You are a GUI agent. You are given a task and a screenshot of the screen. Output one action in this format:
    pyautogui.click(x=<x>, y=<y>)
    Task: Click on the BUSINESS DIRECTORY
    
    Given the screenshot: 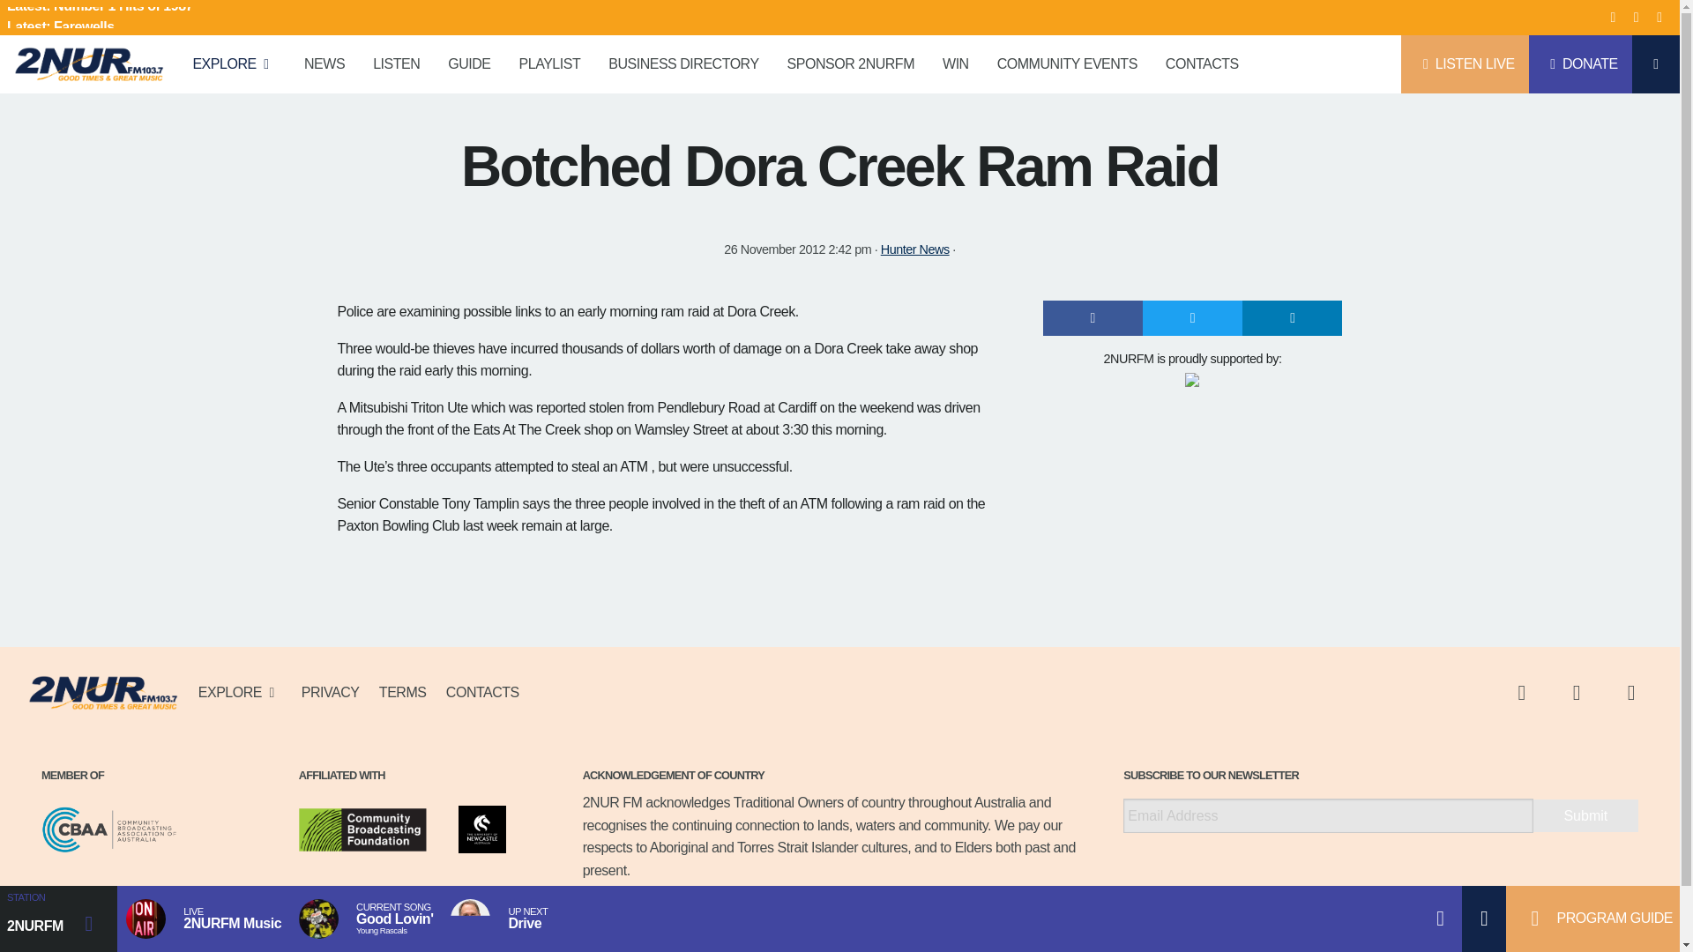 What is the action you would take?
    pyautogui.click(x=682, y=63)
    